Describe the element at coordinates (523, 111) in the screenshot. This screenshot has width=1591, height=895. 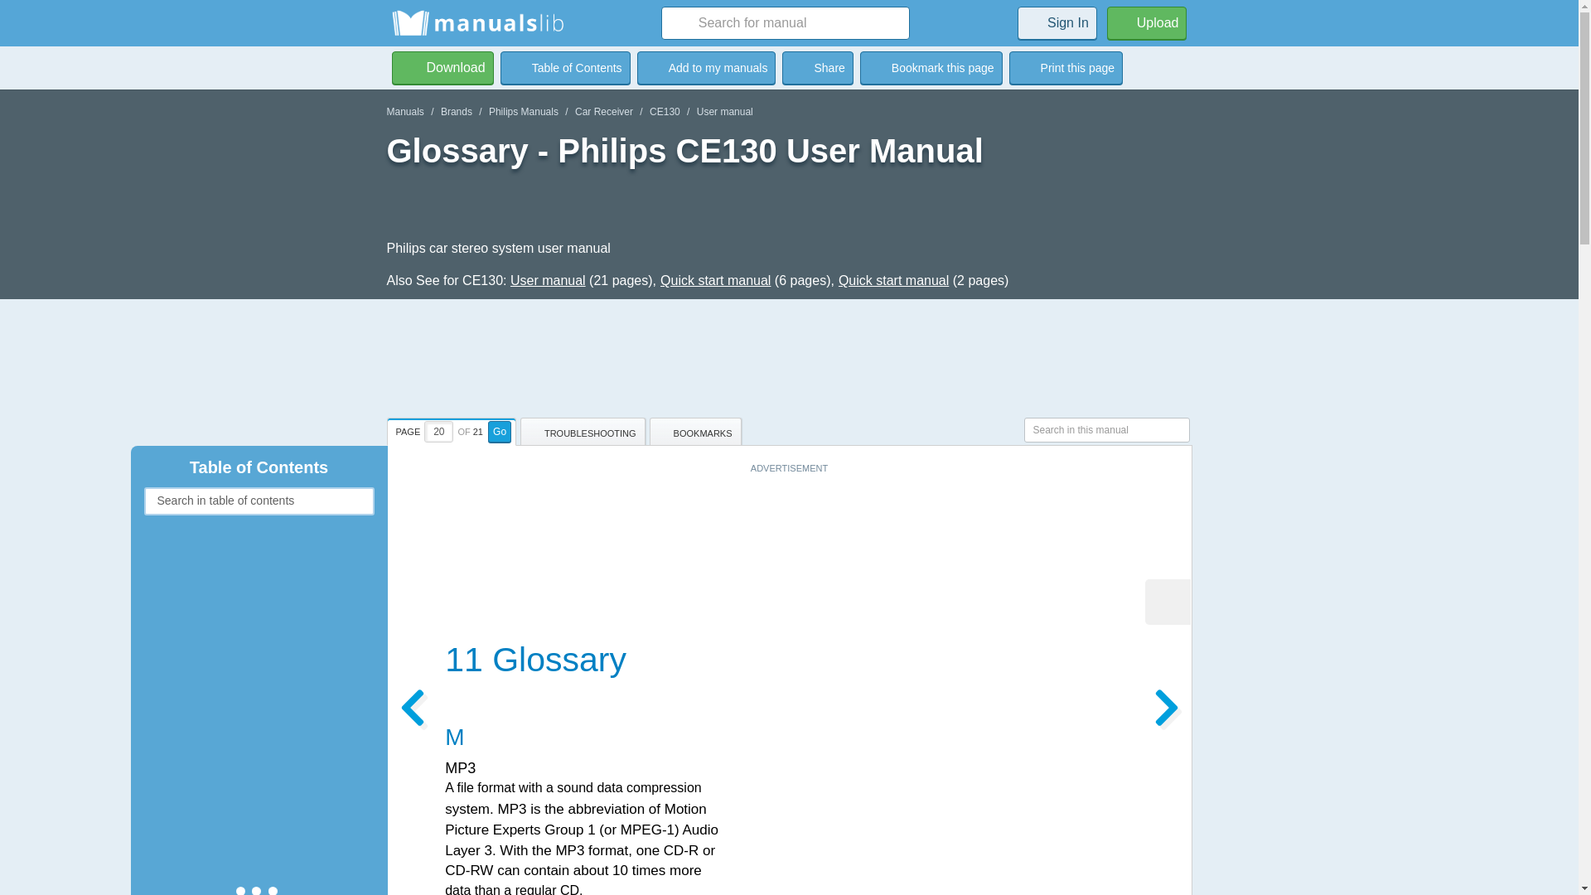
I see `Philips Manuals` at that location.